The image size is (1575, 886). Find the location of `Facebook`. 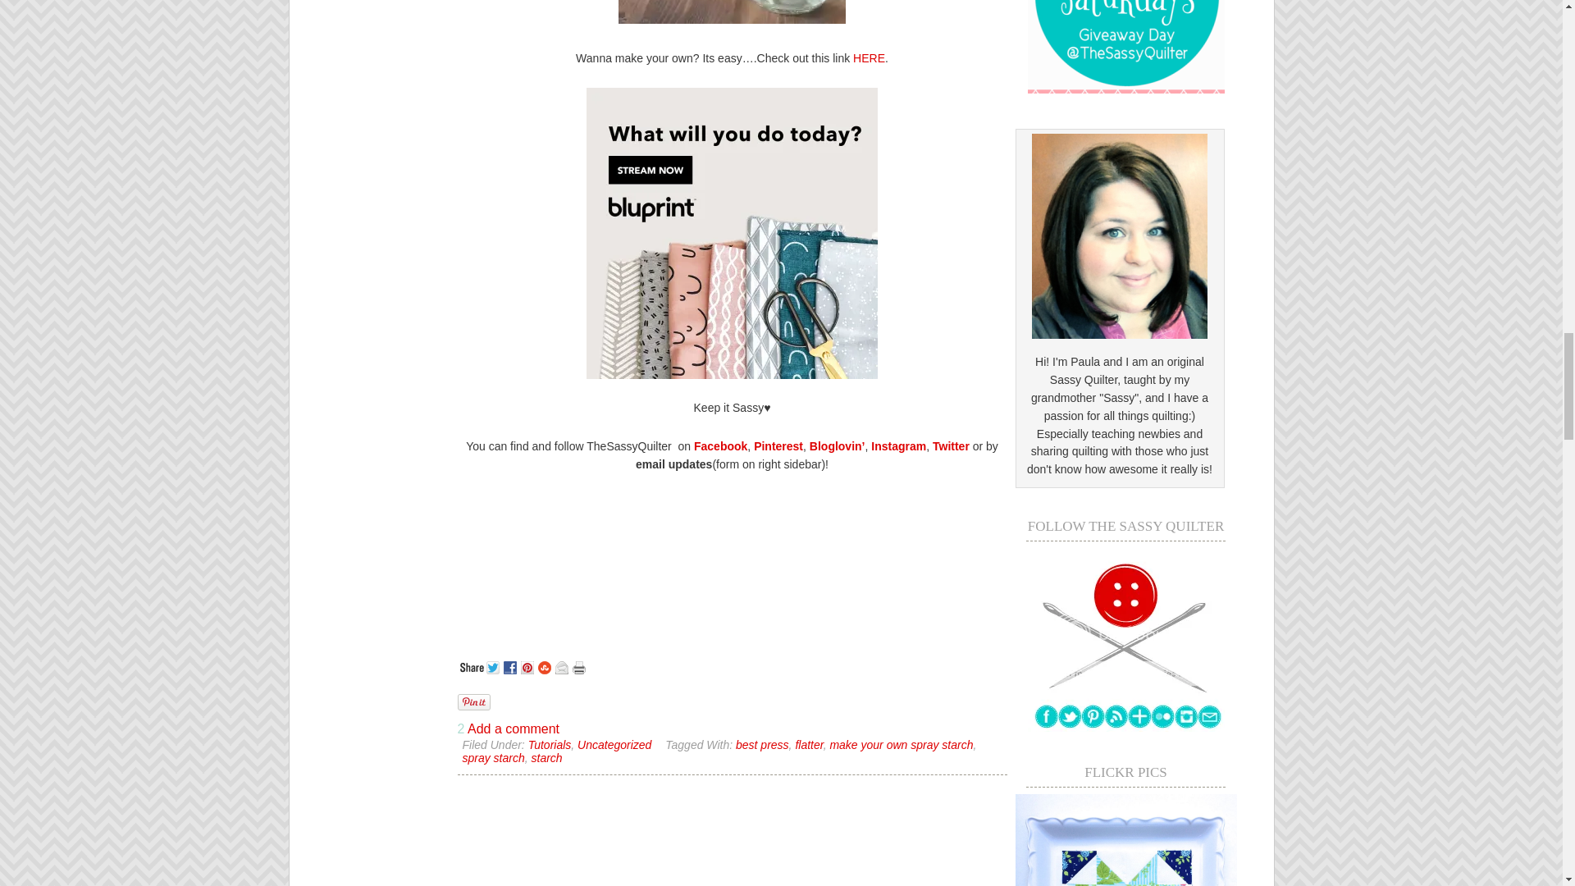

Facebook is located at coordinates (512, 664).